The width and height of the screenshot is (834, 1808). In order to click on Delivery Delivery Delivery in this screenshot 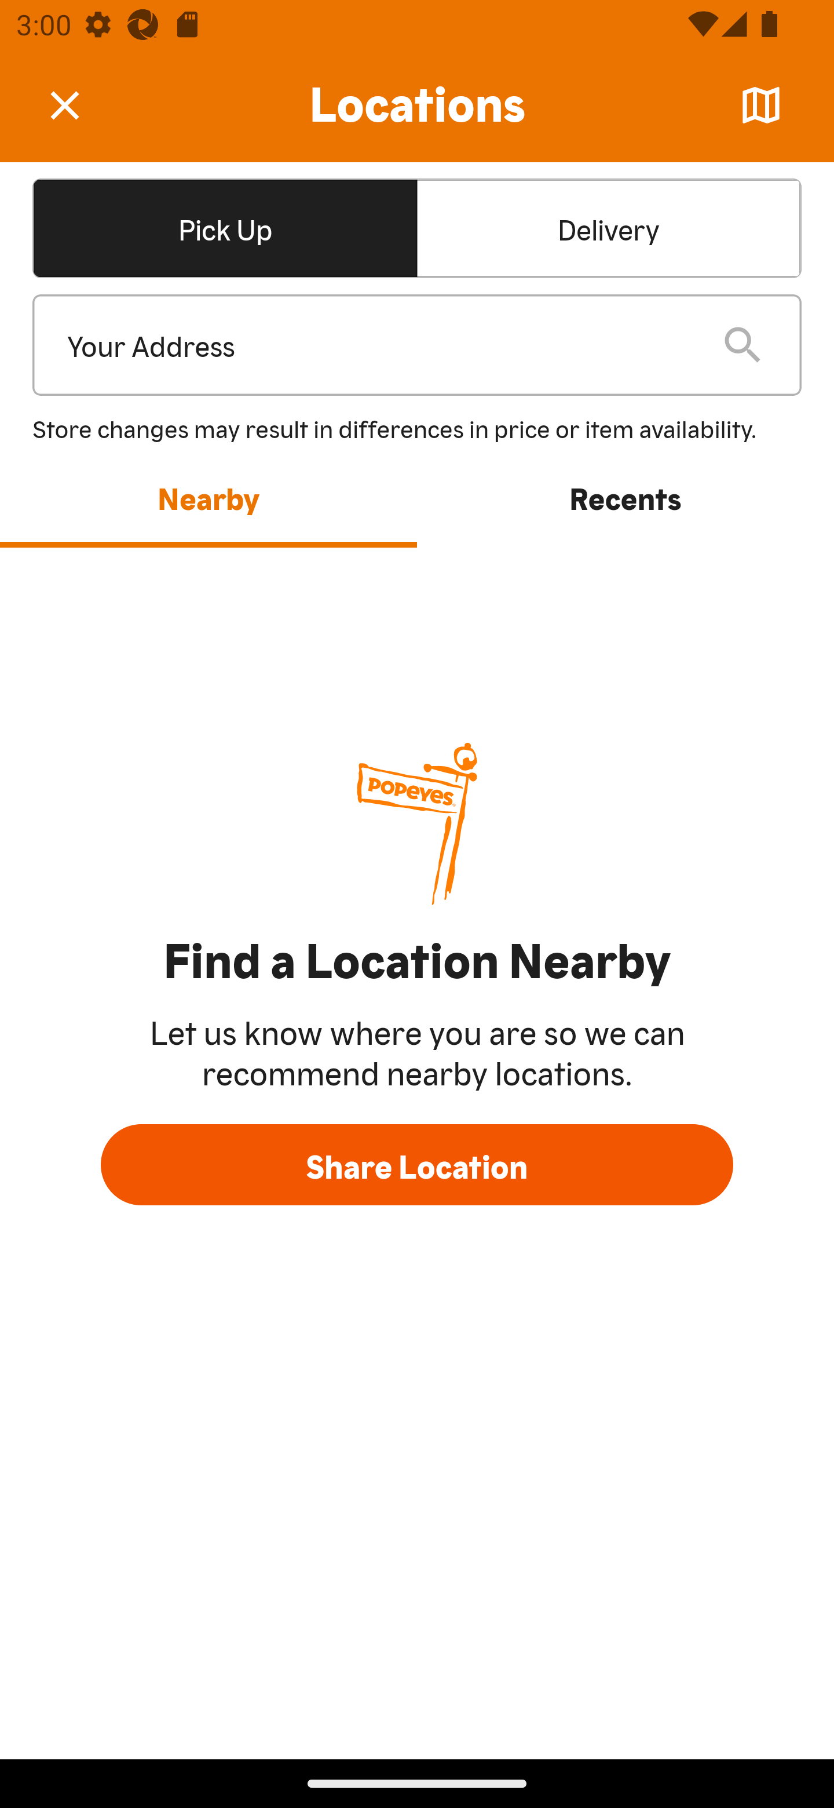, I will do `click(609, 227)`.